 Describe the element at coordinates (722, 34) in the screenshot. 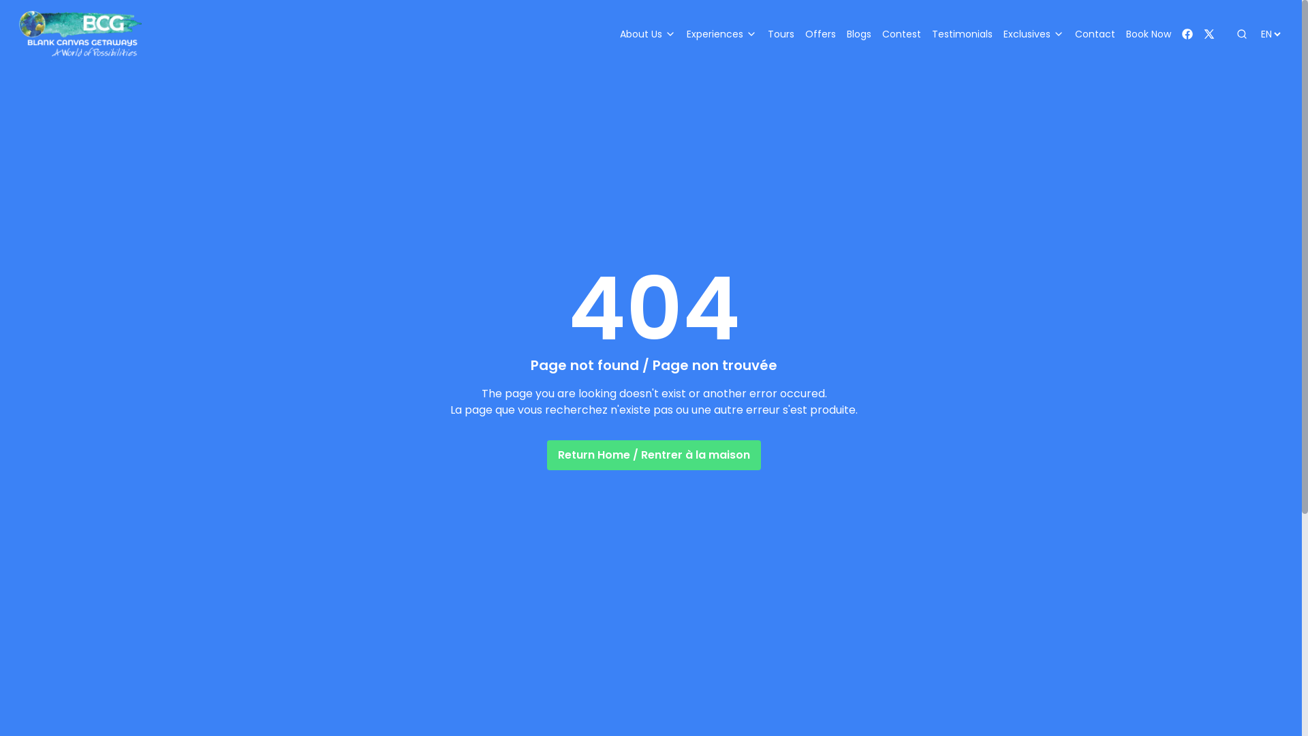

I see `Experiences` at that location.